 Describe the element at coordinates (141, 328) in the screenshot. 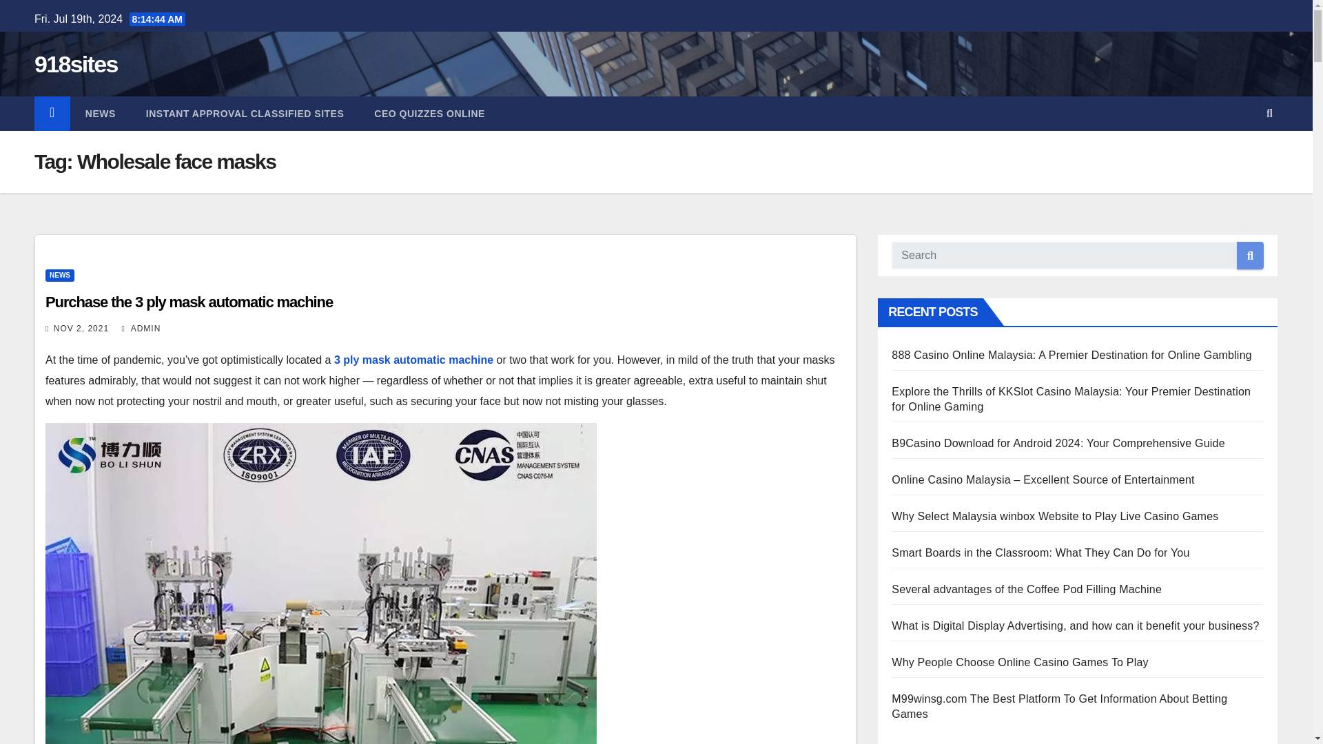

I see `ADMIN` at that location.